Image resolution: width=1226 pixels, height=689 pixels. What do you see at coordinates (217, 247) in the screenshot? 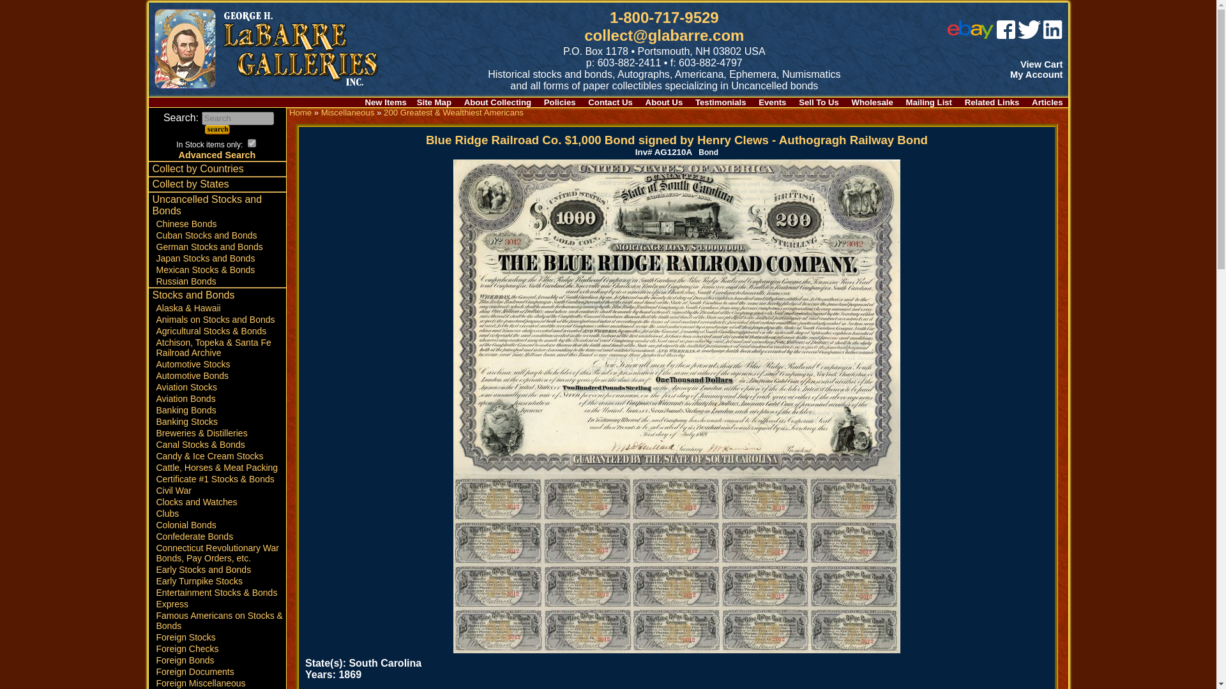
I see `German Stocks and Bonds` at bounding box center [217, 247].